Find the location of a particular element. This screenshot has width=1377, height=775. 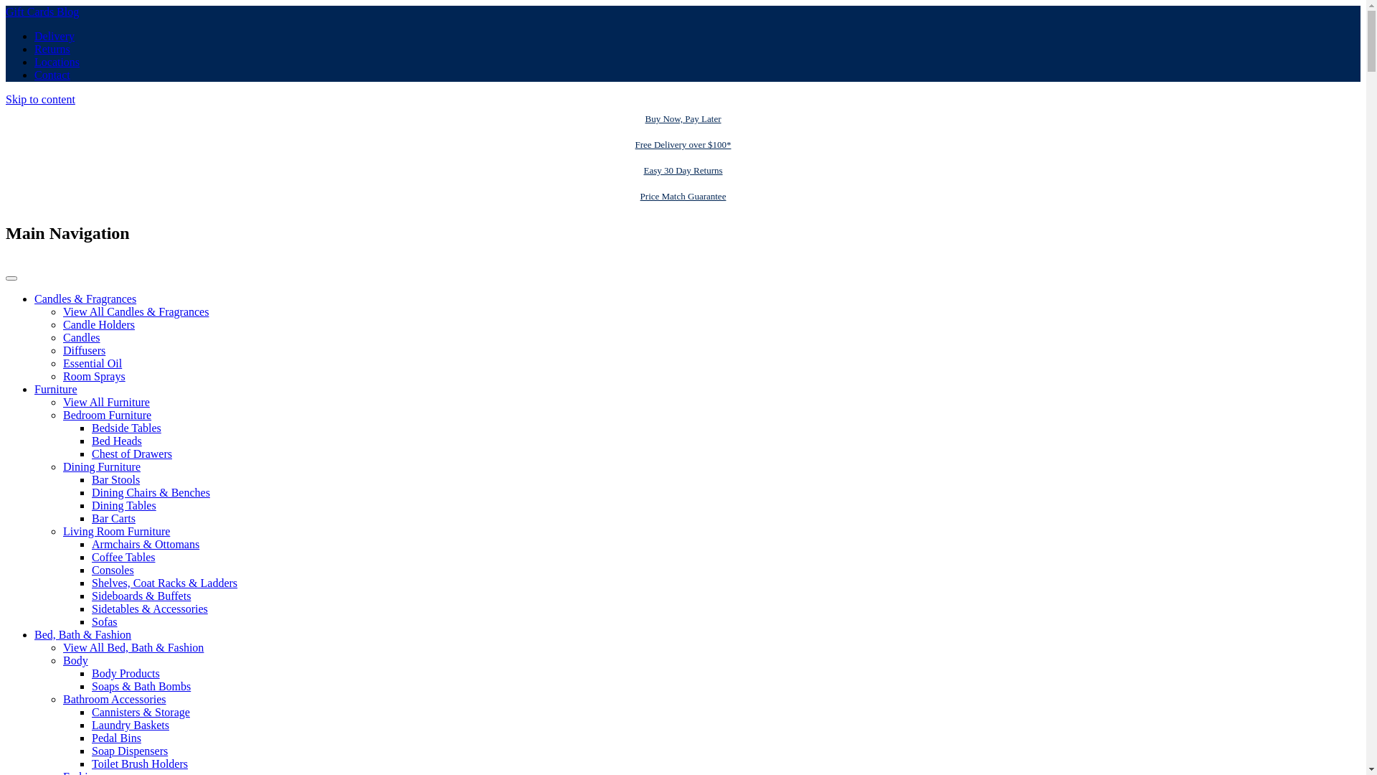

Living Room Furniture is located at coordinates (116, 531).